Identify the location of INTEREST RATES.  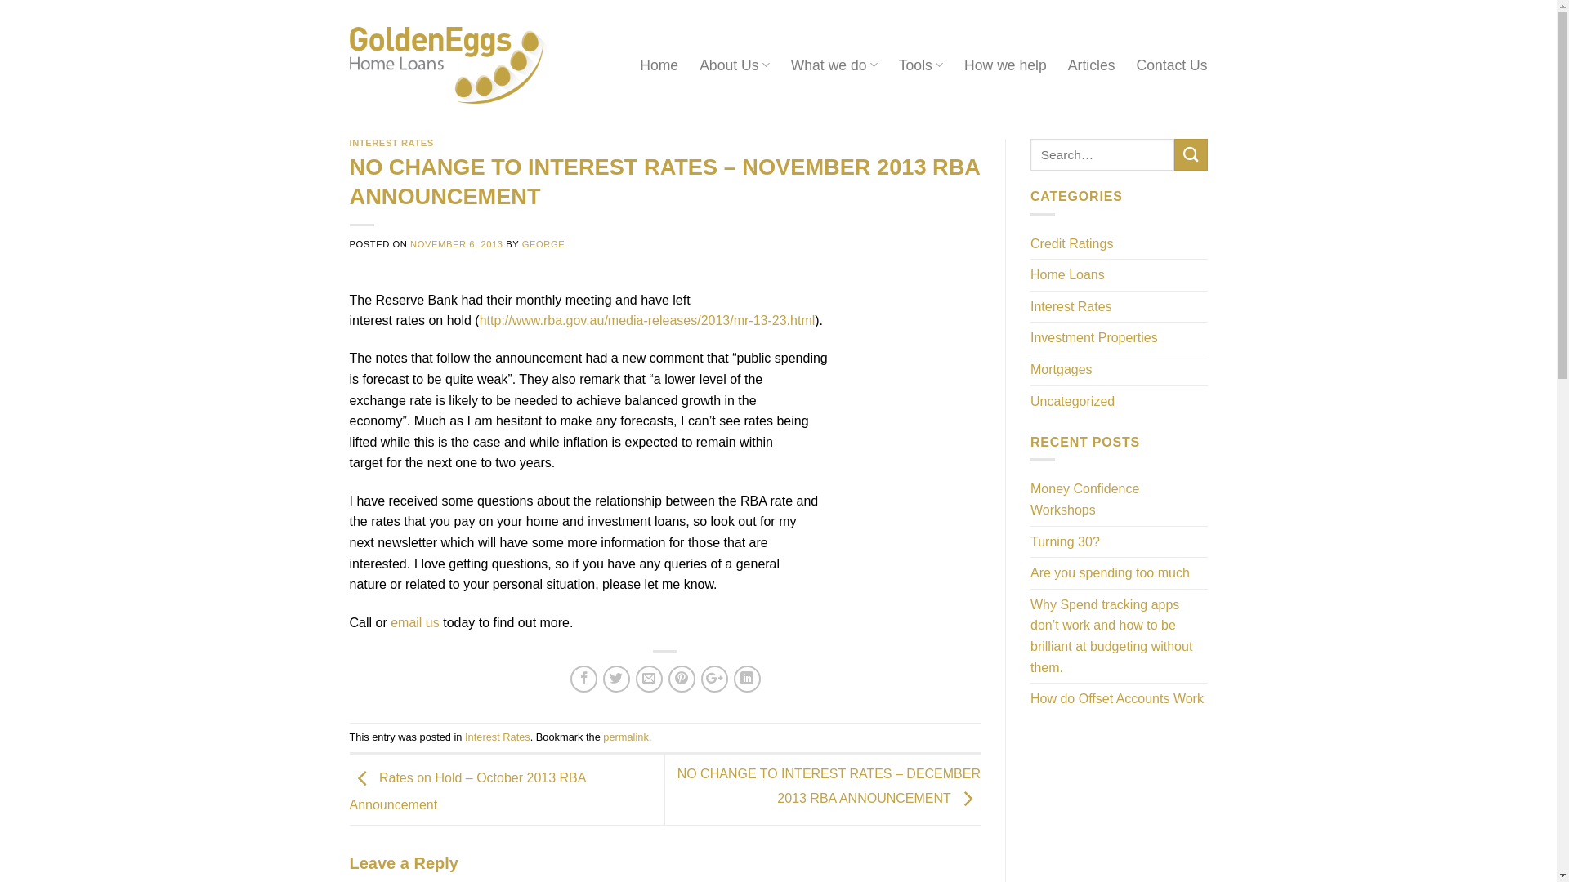
(392, 143).